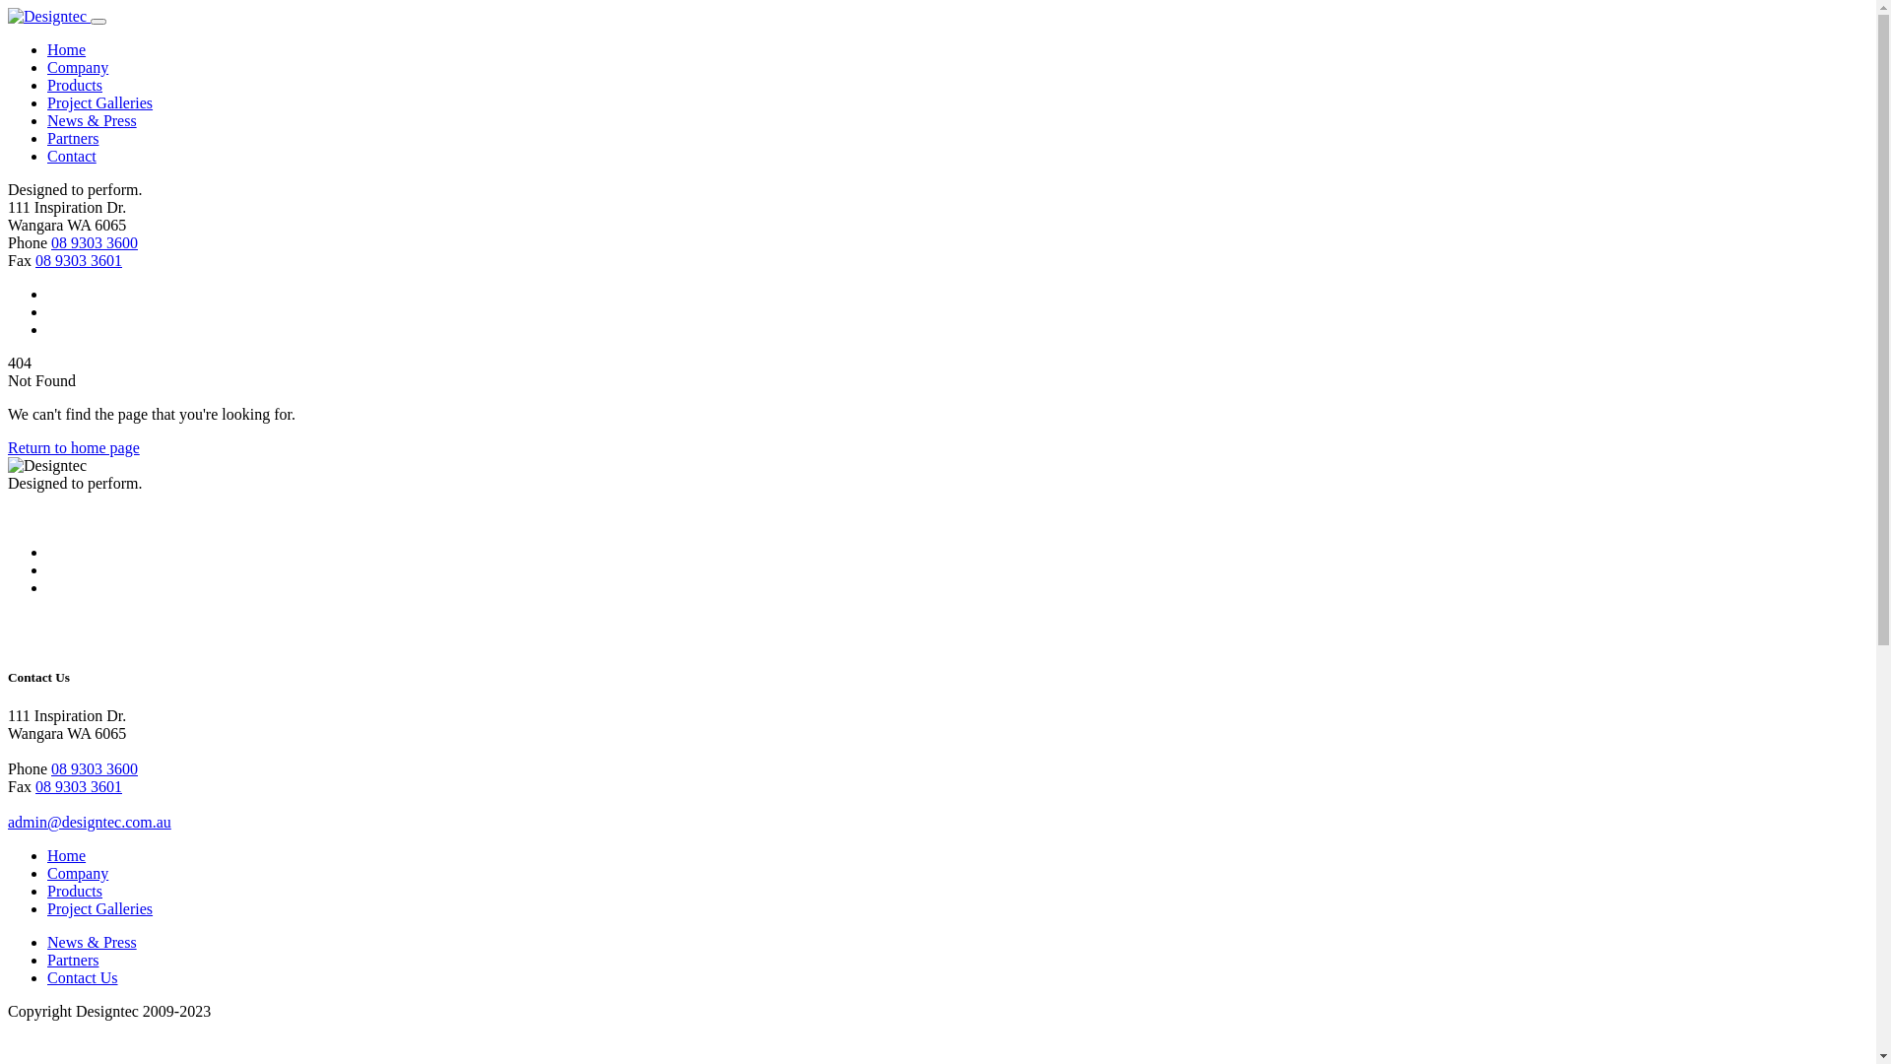 This screenshot has width=1891, height=1064. I want to click on 08 9303 3600, so click(95, 242).